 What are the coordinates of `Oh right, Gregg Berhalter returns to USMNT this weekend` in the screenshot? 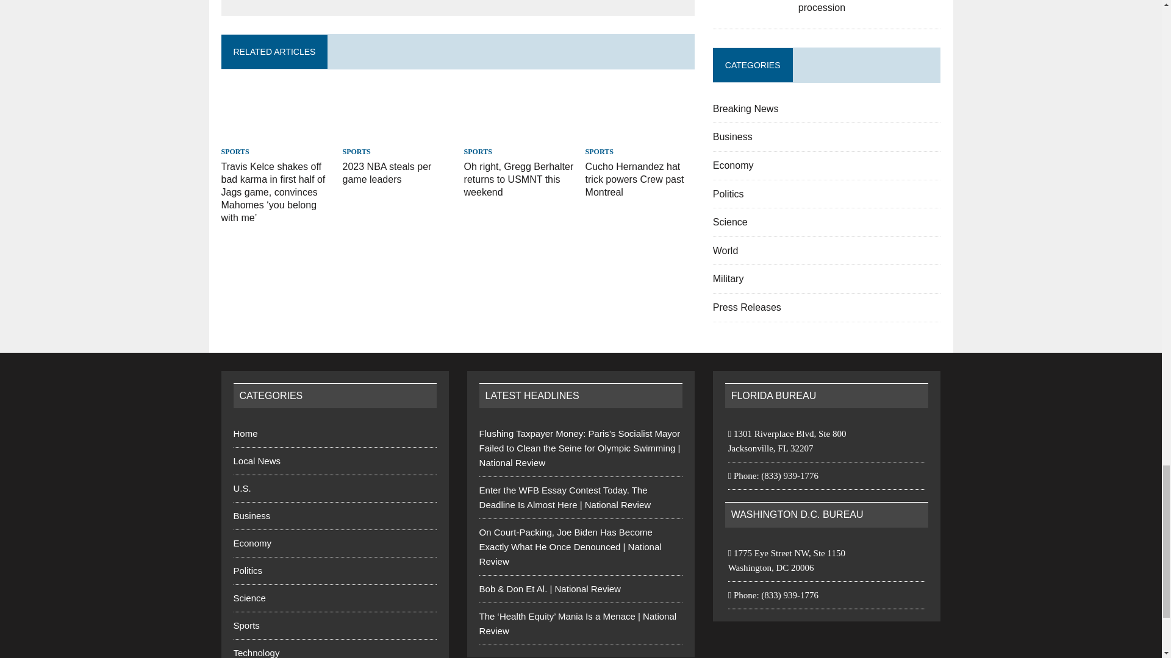 It's located at (518, 135).